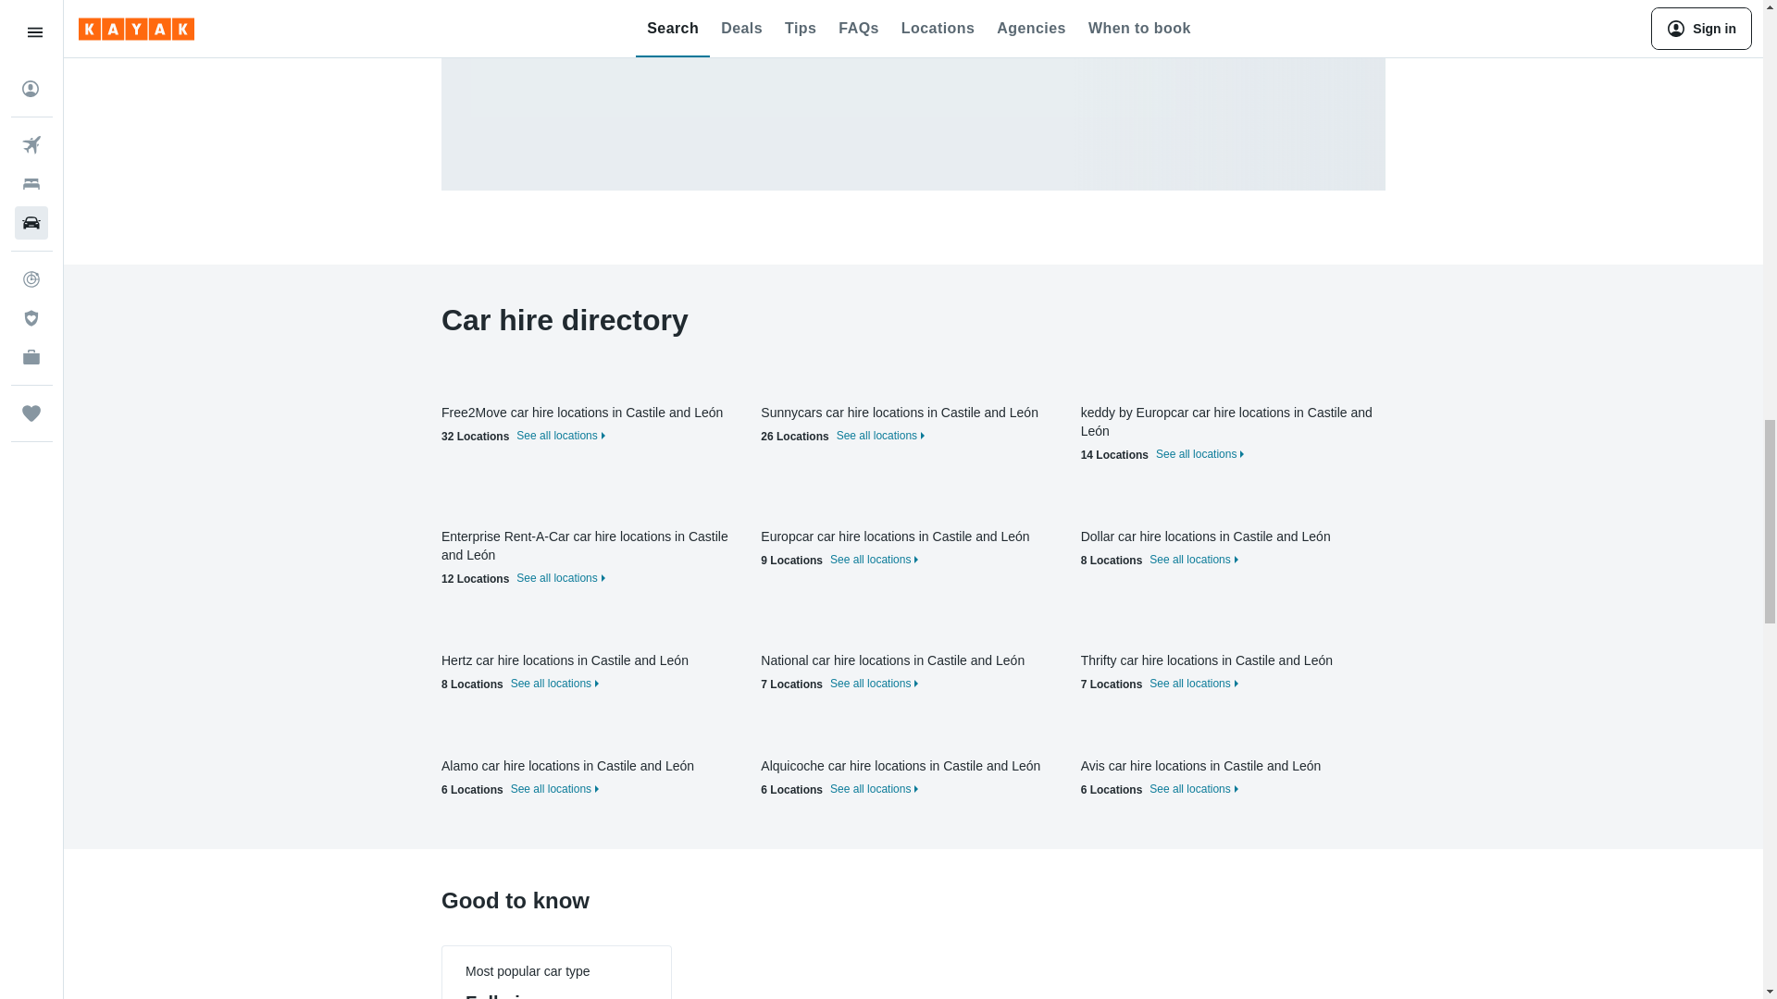 The height and width of the screenshot is (999, 1777). What do you see at coordinates (872, 684) in the screenshot?
I see `See all locations` at bounding box center [872, 684].